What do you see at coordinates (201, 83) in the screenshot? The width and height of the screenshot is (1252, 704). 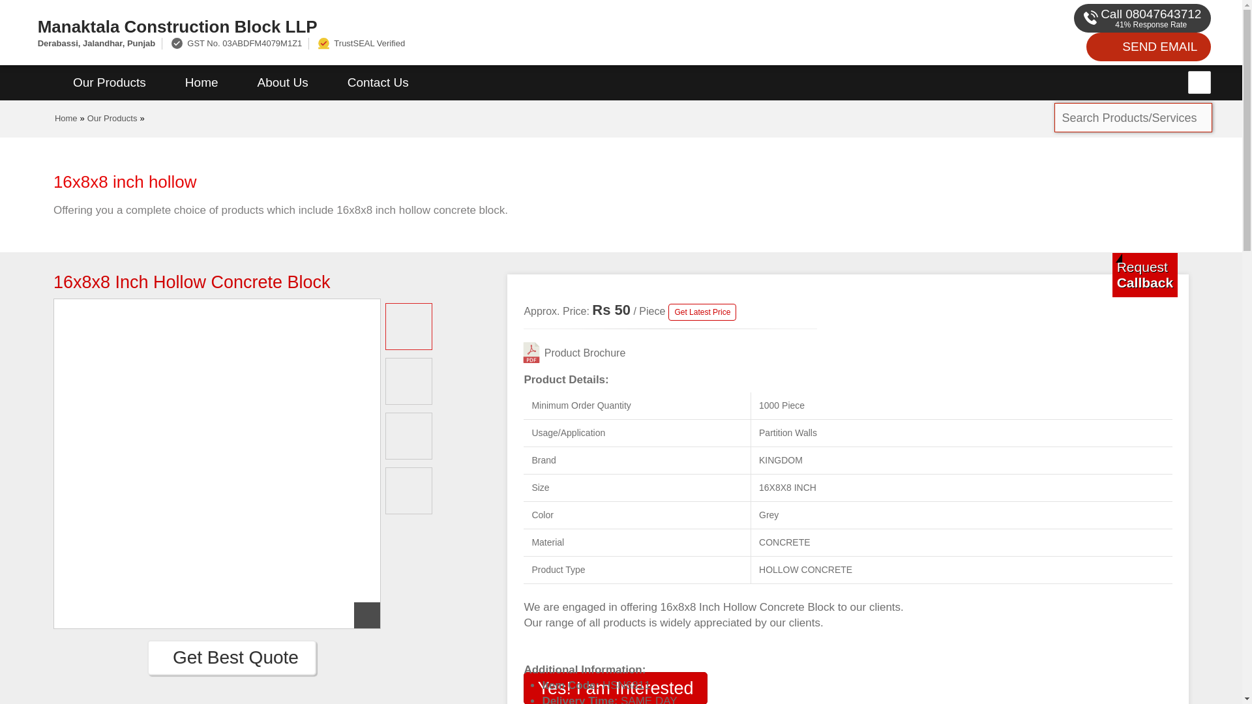 I see `Home` at bounding box center [201, 83].